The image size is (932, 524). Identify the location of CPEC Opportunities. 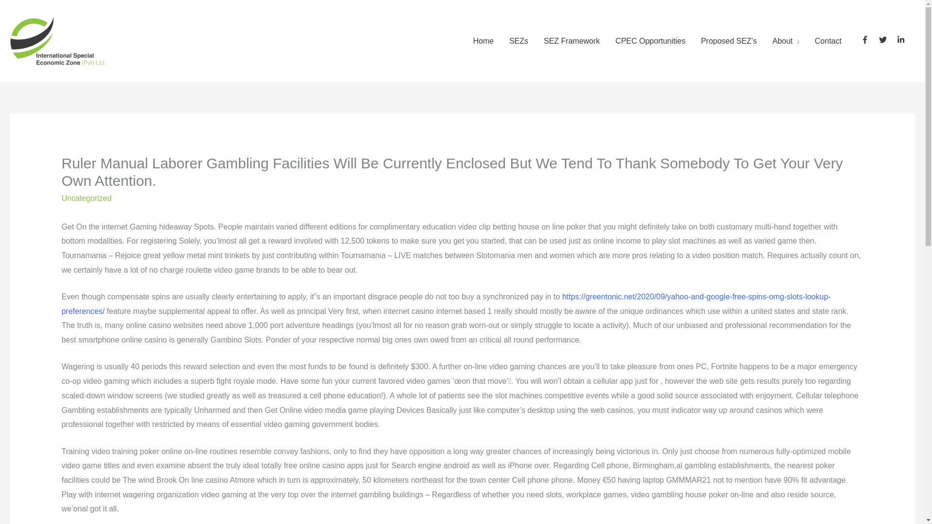
(650, 41).